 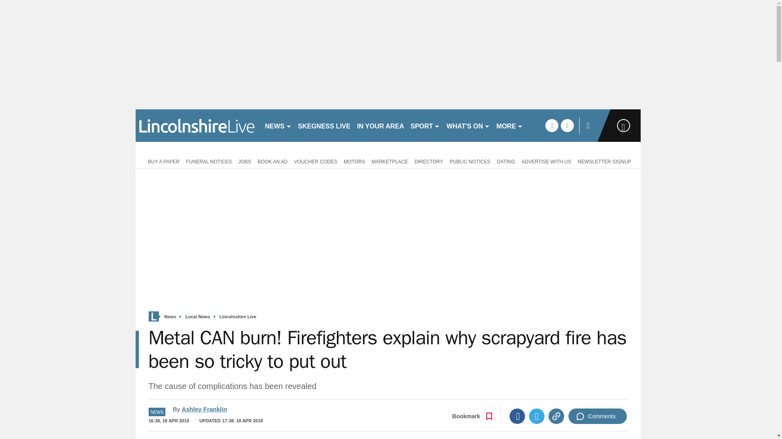 I want to click on MORE, so click(x=510, y=125).